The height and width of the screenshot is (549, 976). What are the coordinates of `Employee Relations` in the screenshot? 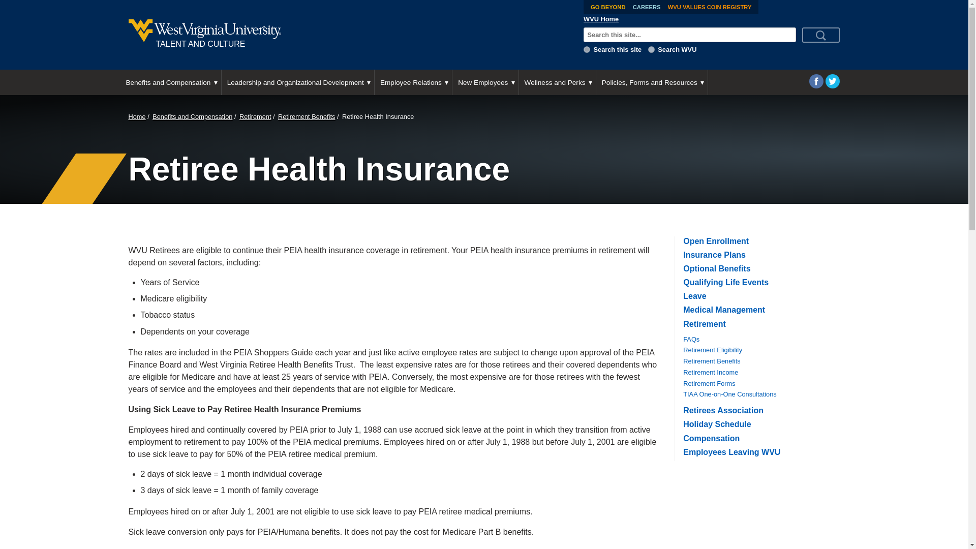 It's located at (413, 82).